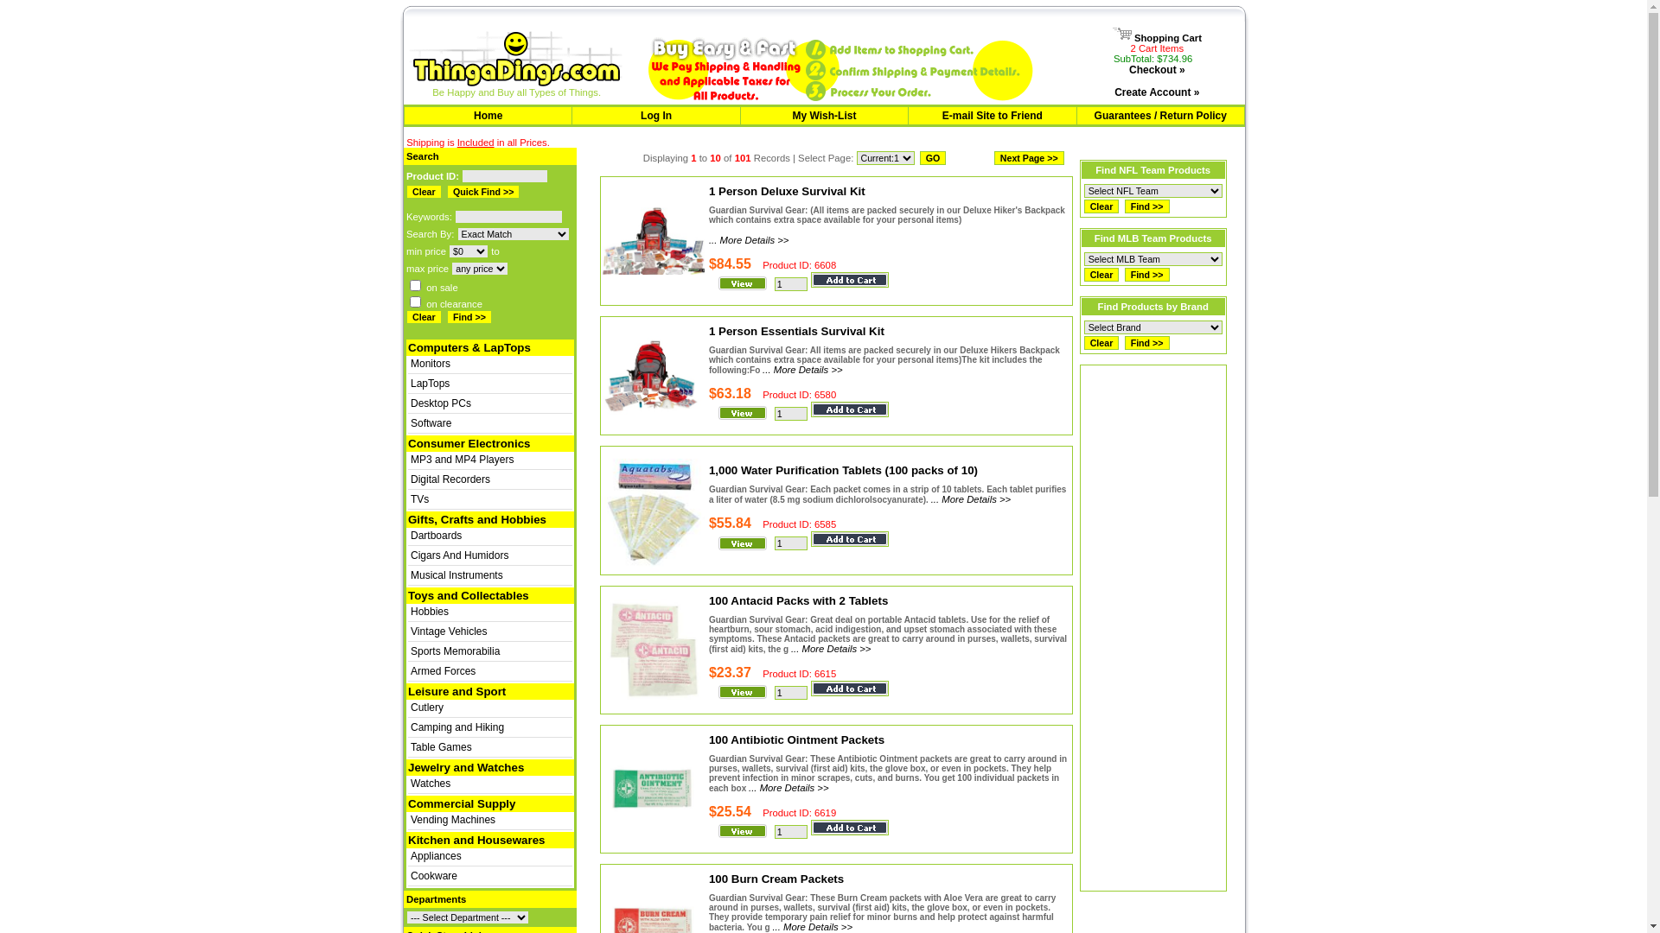 This screenshot has width=1660, height=933. What do you see at coordinates (456, 691) in the screenshot?
I see `Leisure and Sport` at bounding box center [456, 691].